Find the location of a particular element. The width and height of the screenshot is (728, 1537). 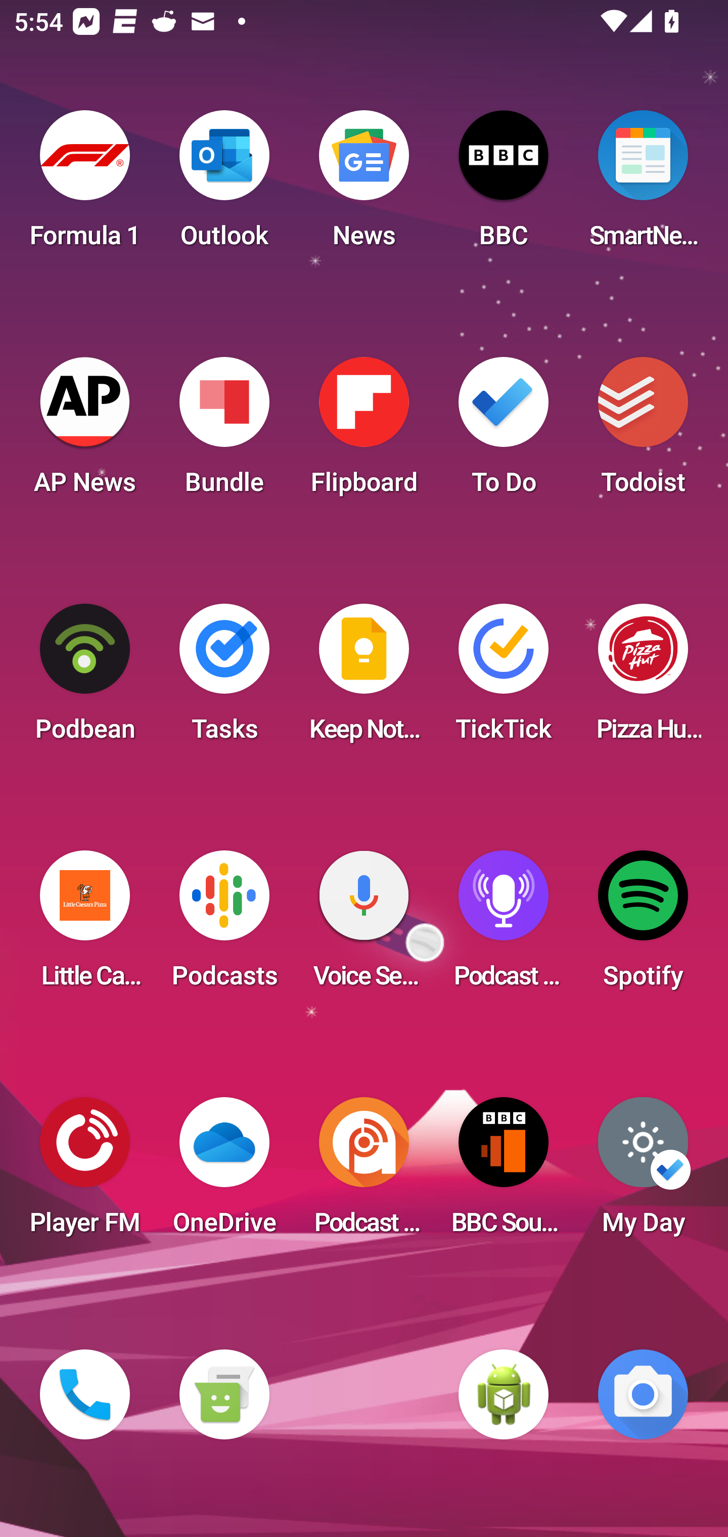

Podcast Player is located at coordinates (504, 925).